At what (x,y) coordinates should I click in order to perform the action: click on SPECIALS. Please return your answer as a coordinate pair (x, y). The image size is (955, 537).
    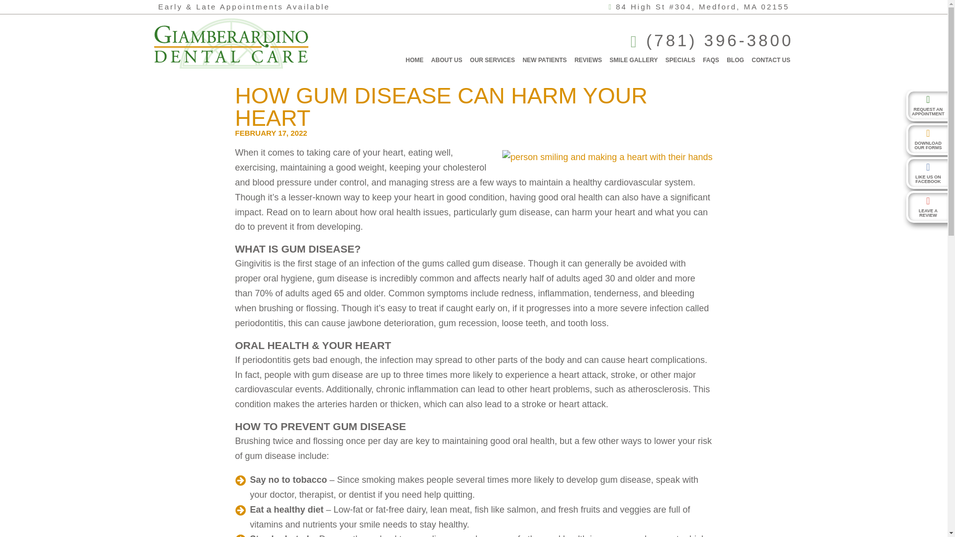
    Looking at the image, I should click on (680, 60).